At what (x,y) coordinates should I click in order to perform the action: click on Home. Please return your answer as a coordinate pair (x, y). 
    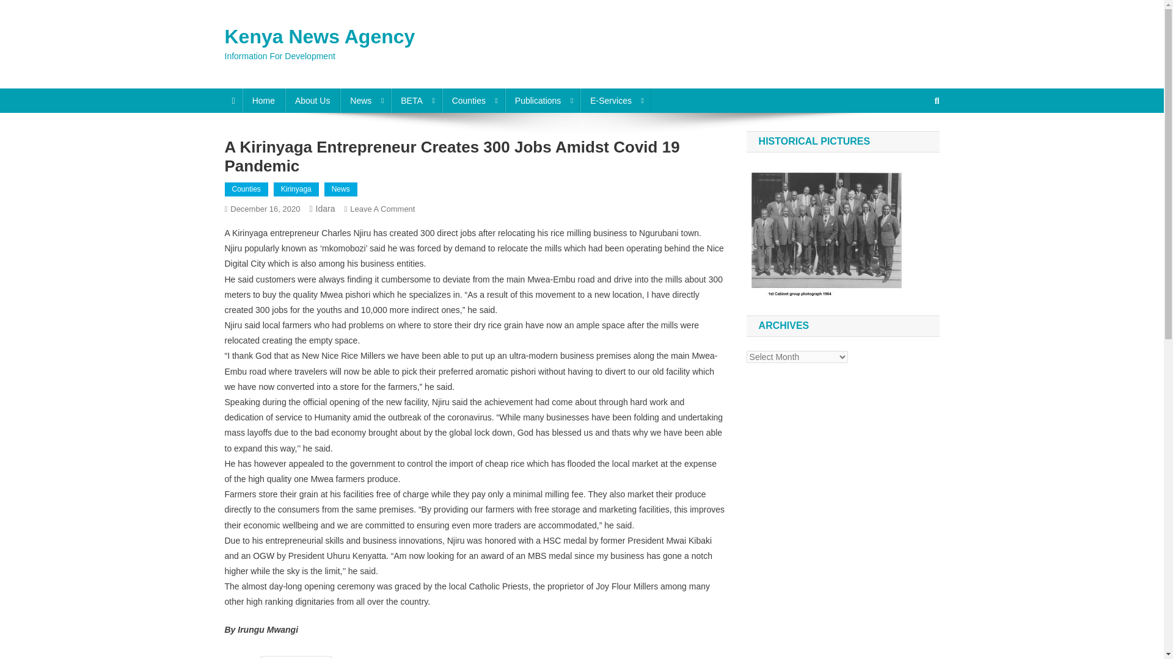
    Looking at the image, I should click on (264, 100).